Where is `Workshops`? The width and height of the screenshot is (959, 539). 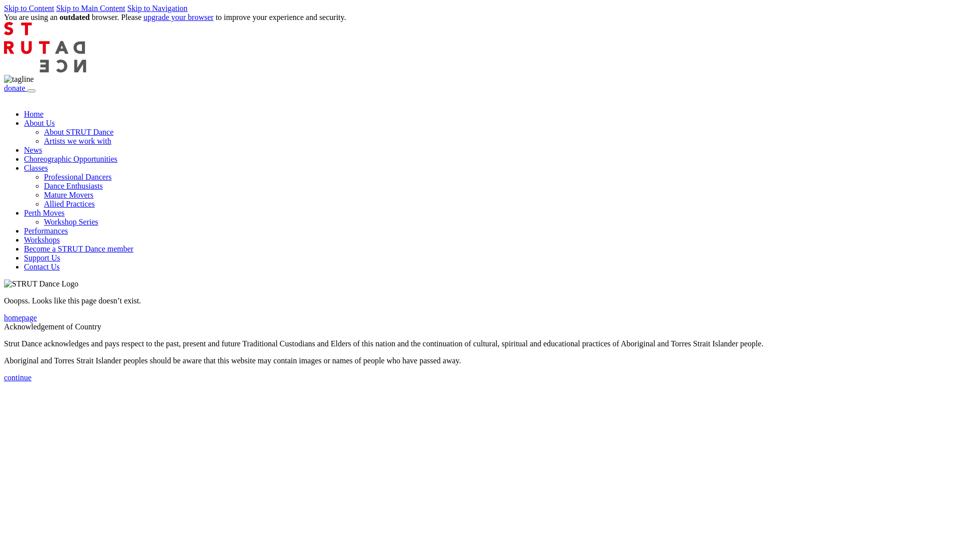
Workshops is located at coordinates (42, 240).